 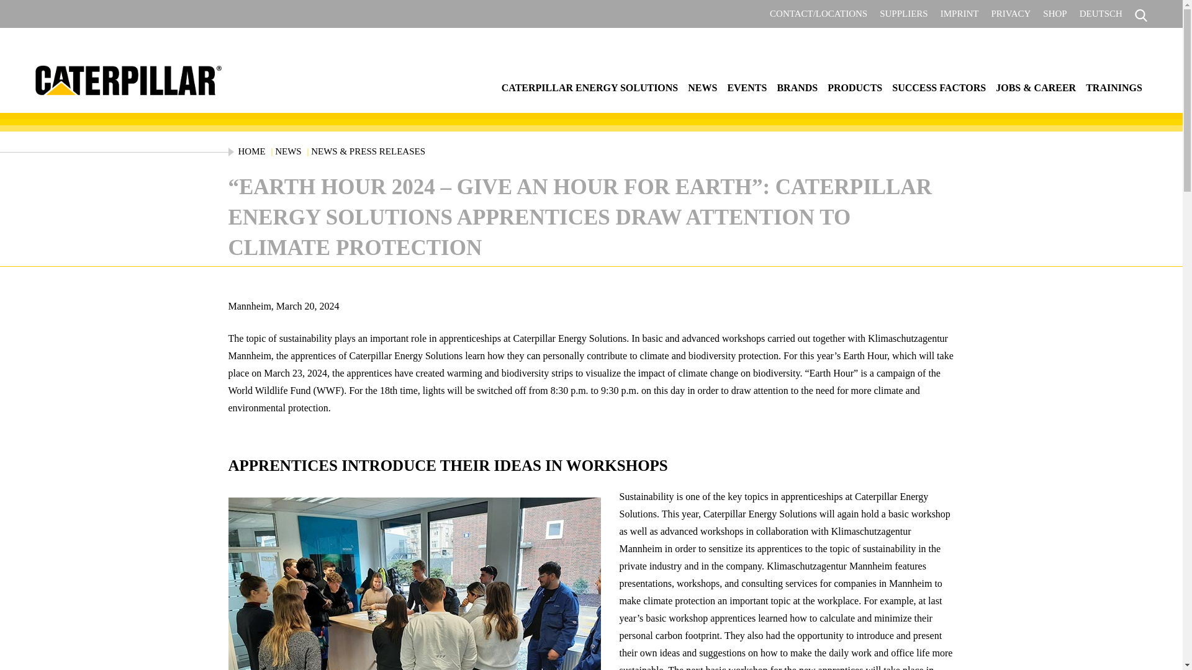 What do you see at coordinates (1055, 14) in the screenshot?
I see `SHOP` at bounding box center [1055, 14].